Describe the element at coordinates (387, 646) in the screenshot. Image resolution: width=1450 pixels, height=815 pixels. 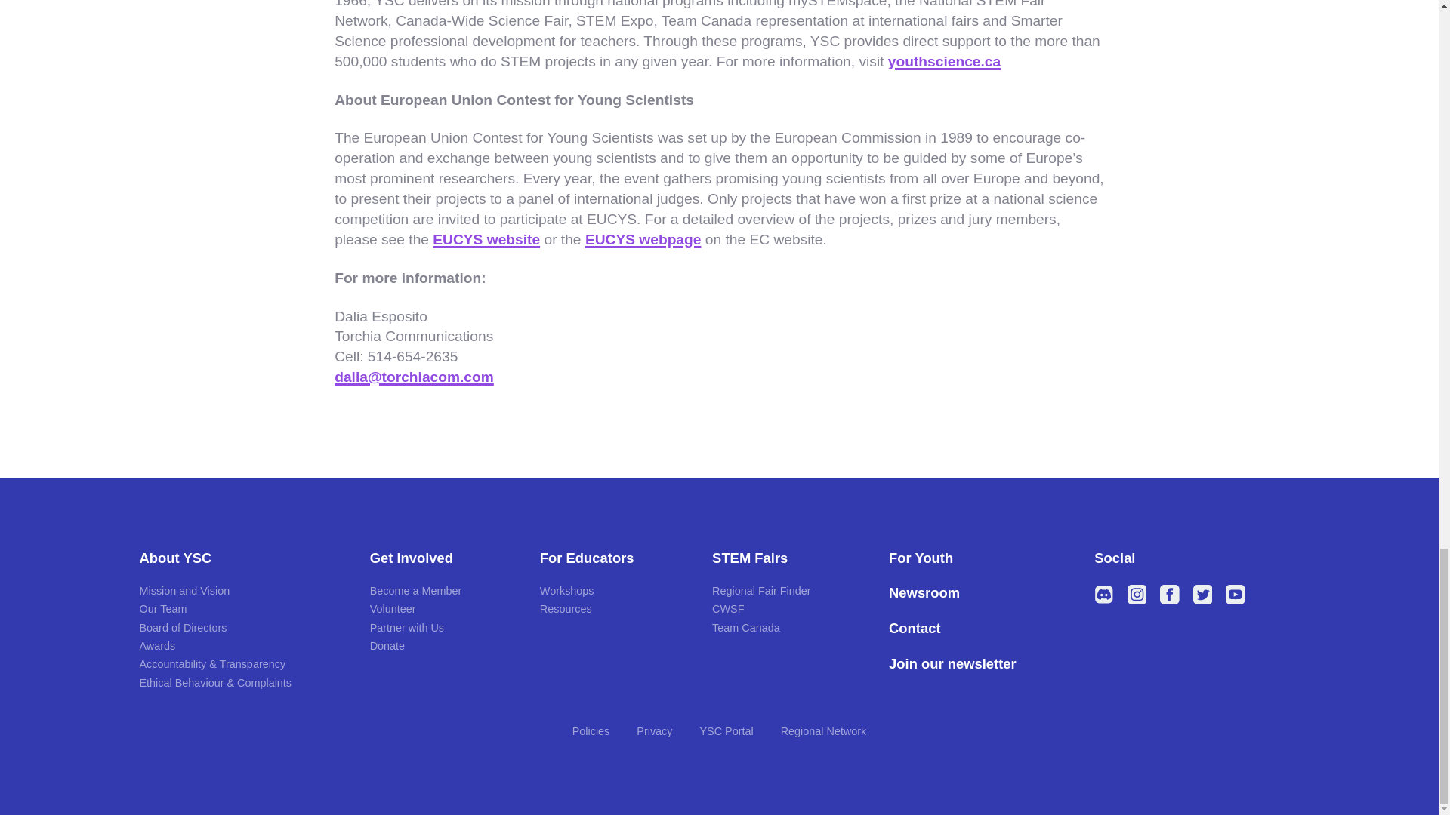
I see `Donate` at that location.